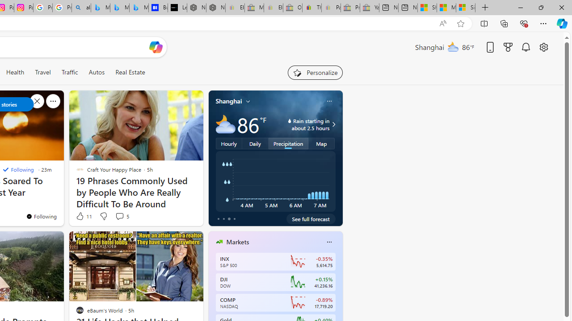 The height and width of the screenshot is (321, 572). Describe the element at coordinates (15, 72) in the screenshot. I see `Health` at that location.